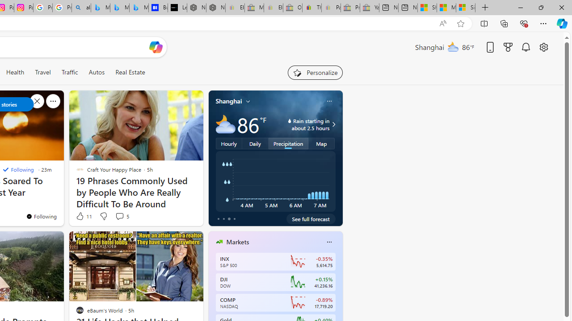 The height and width of the screenshot is (321, 572). Describe the element at coordinates (15, 72) in the screenshot. I see `Health` at that location.